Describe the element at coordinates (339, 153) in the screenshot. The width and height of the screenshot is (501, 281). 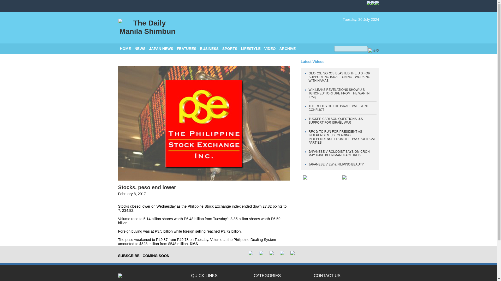
I see `JAPANESE VIROLOGIST SAYS OMICRON MAY HAVE BEEN MANUFACTURED` at that location.